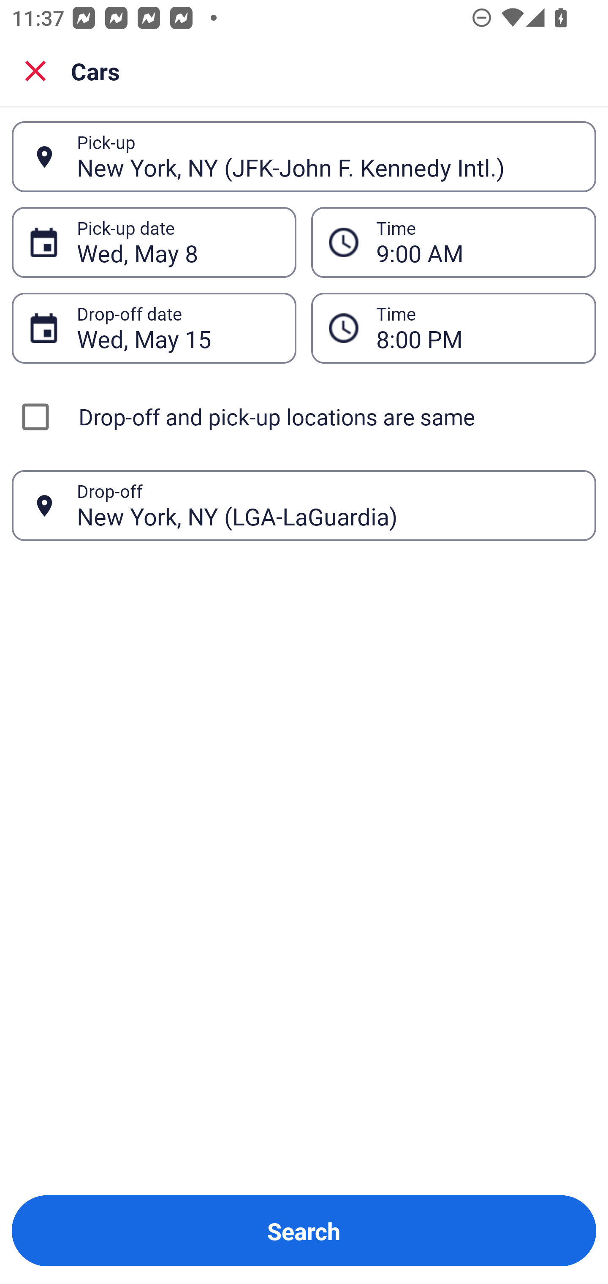  Describe the element at coordinates (477, 328) in the screenshot. I see `8:00 PM` at that location.